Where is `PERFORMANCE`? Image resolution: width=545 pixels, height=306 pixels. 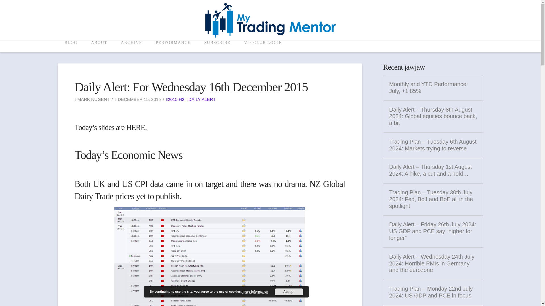 PERFORMANCE is located at coordinates (173, 46).